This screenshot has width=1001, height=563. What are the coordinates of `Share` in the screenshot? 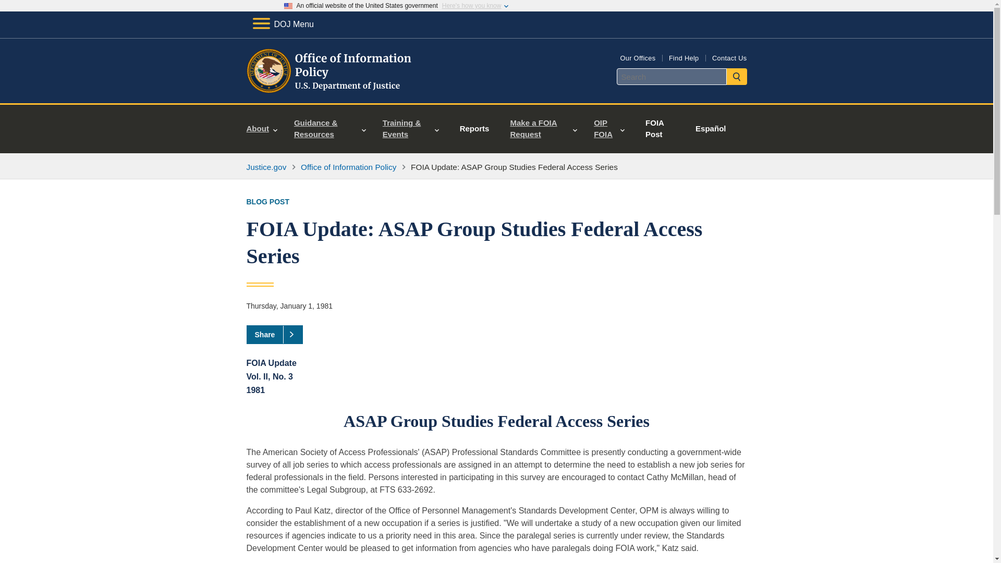 It's located at (274, 335).